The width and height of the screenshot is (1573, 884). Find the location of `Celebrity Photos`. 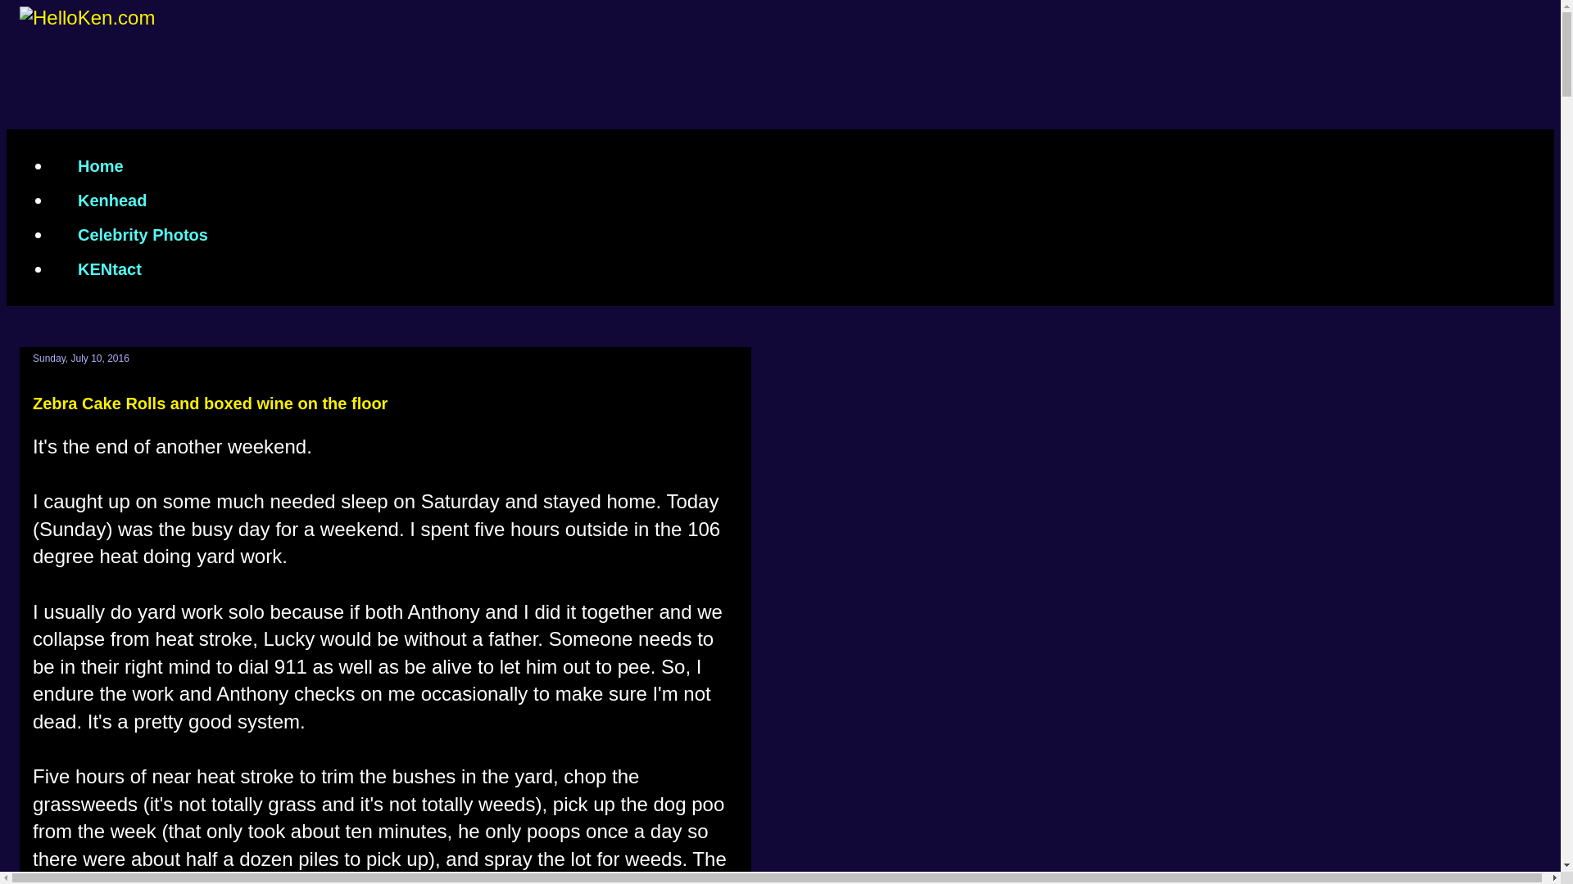

Celebrity Photos is located at coordinates (143, 234).